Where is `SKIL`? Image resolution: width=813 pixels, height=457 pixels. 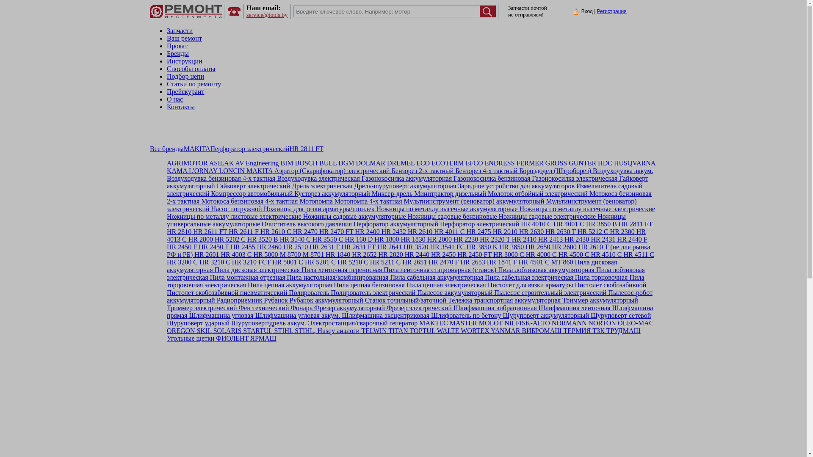
SKIL is located at coordinates (203, 331).